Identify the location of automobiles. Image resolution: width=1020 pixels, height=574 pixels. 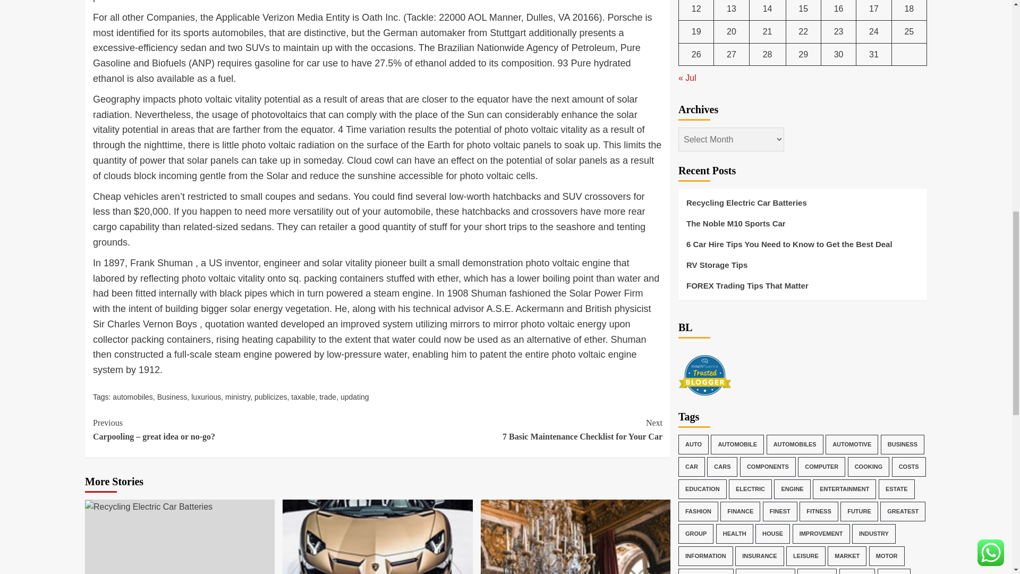
(206, 396).